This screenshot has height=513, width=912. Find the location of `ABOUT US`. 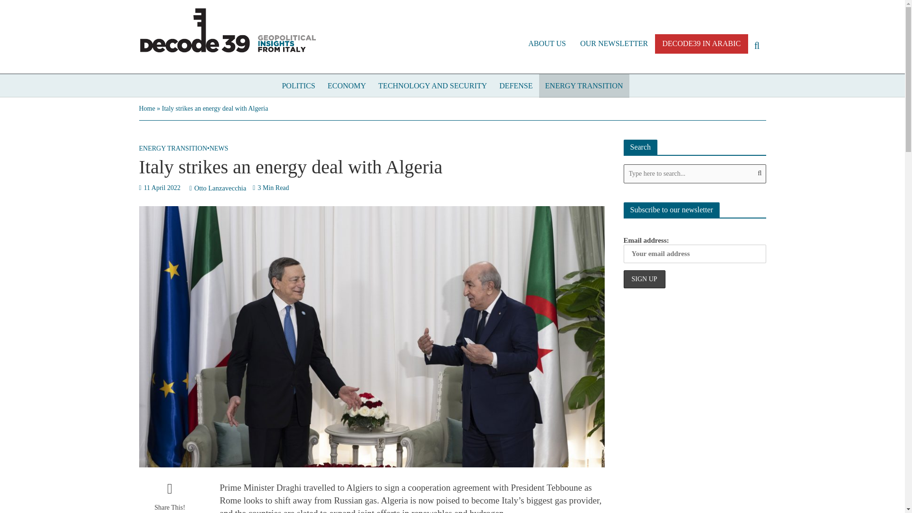

ABOUT US is located at coordinates (546, 44).